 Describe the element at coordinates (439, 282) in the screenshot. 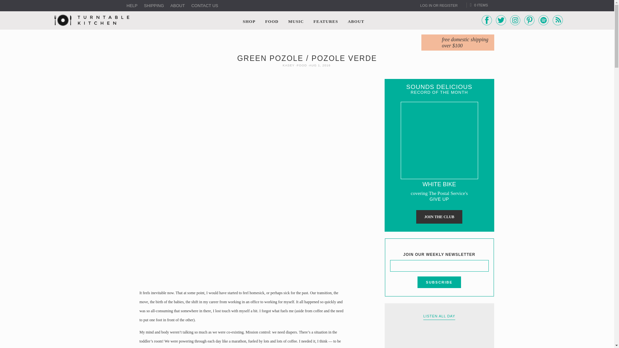

I see `Subscribe` at that location.